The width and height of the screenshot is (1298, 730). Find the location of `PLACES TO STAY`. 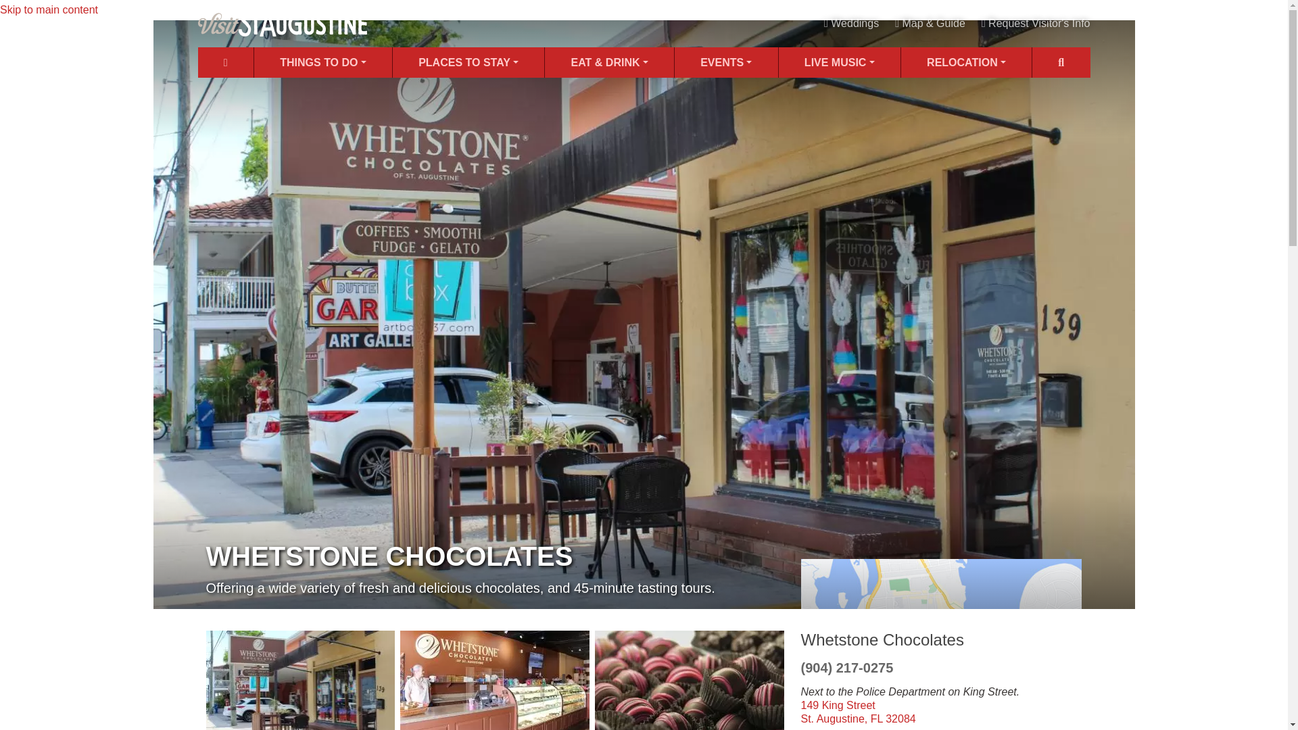

PLACES TO STAY is located at coordinates (468, 62).